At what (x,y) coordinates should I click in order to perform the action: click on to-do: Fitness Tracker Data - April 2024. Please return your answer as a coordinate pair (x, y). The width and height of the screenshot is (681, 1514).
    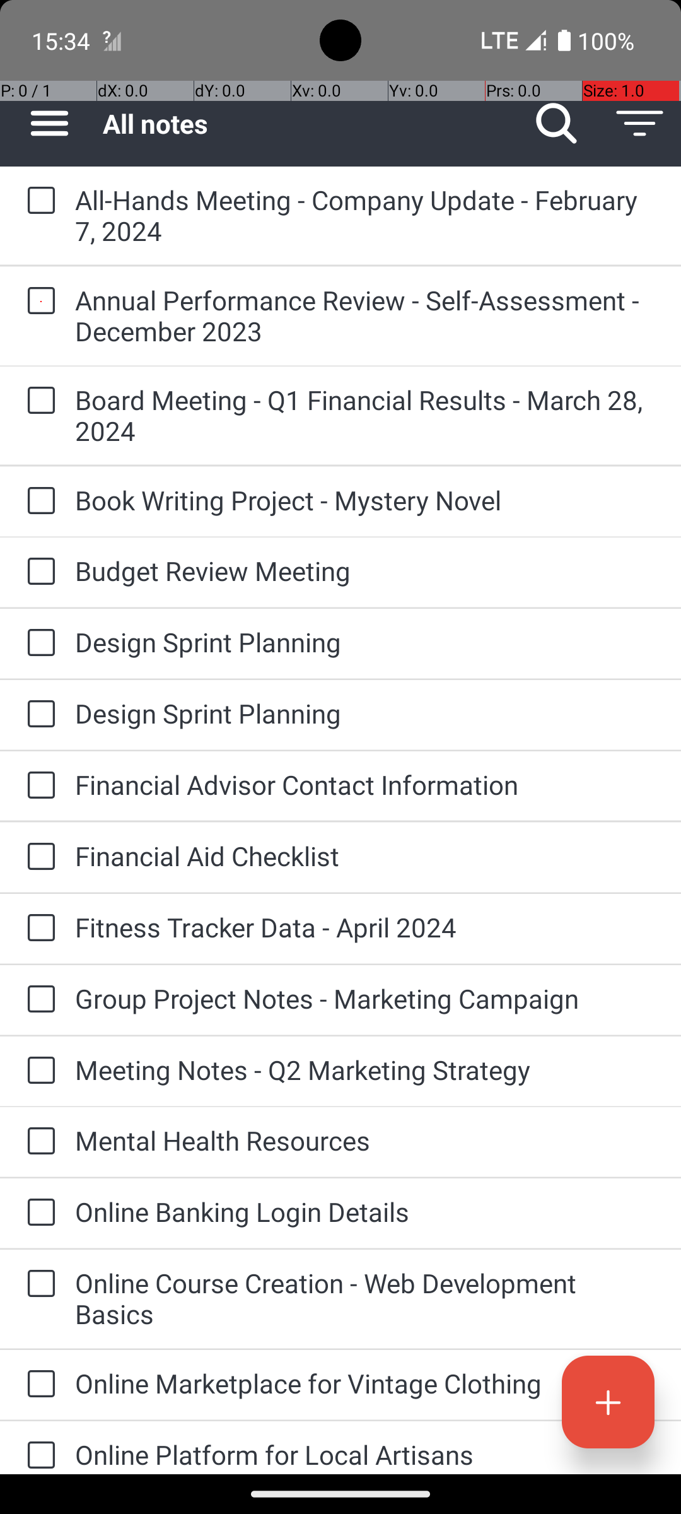
    Looking at the image, I should click on (38, 929).